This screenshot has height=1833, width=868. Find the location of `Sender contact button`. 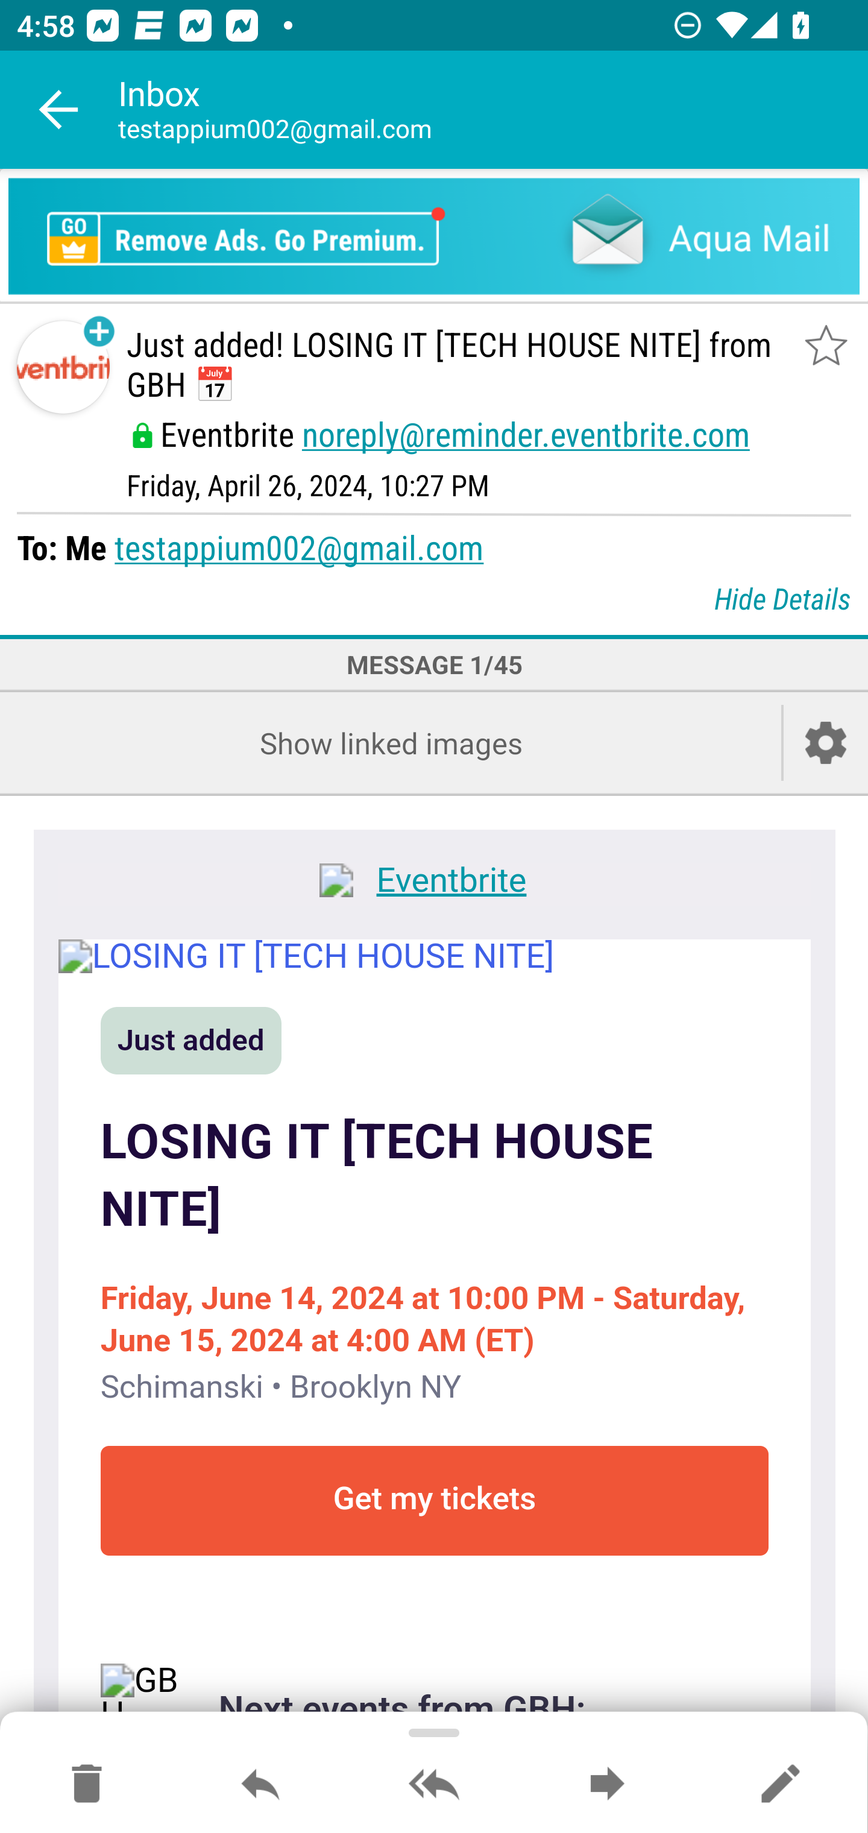

Sender contact button is located at coordinates (63, 368).